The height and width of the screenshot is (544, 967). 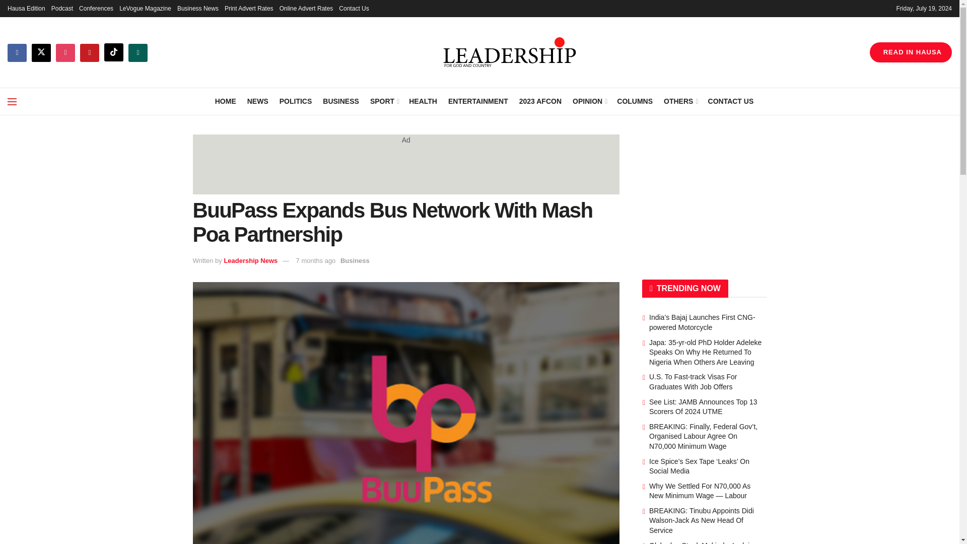 I want to click on Contact Us, so click(x=354, y=8).